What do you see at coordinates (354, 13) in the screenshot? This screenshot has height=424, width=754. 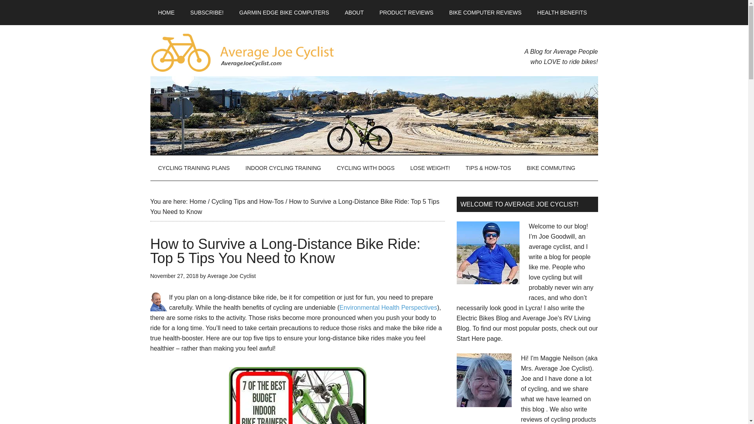 I see `ABOUT` at bounding box center [354, 13].